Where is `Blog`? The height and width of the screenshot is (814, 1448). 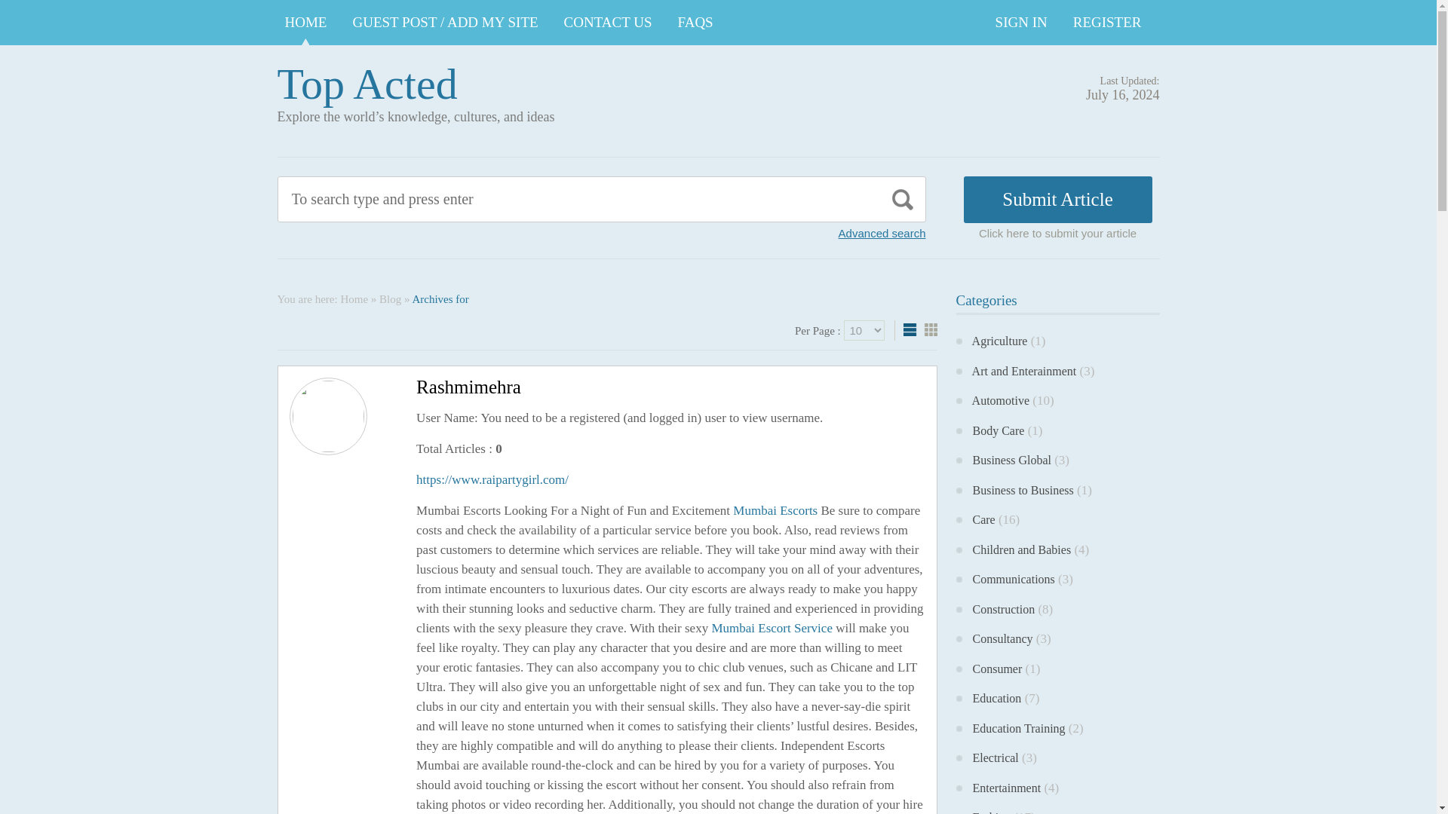 Blog is located at coordinates (390, 298).